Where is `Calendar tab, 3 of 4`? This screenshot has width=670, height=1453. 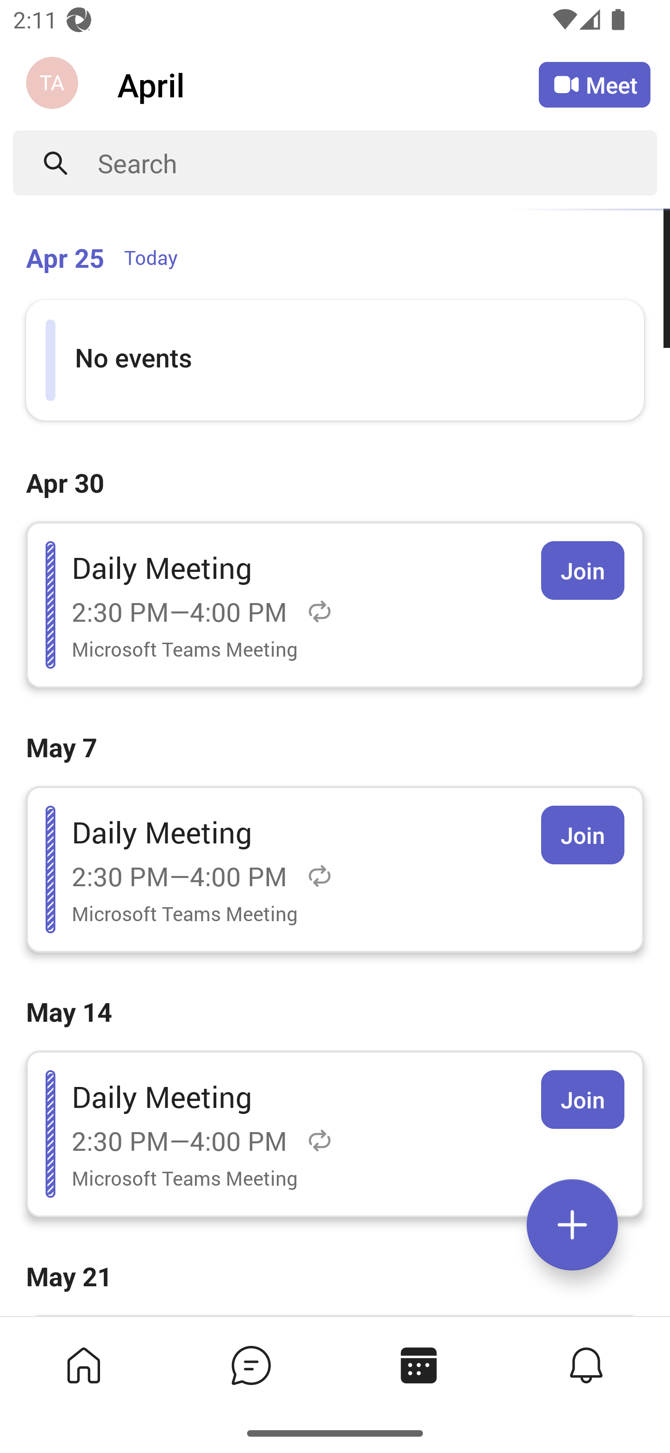
Calendar tab, 3 of 4 is located at coordinates (418, 1365).